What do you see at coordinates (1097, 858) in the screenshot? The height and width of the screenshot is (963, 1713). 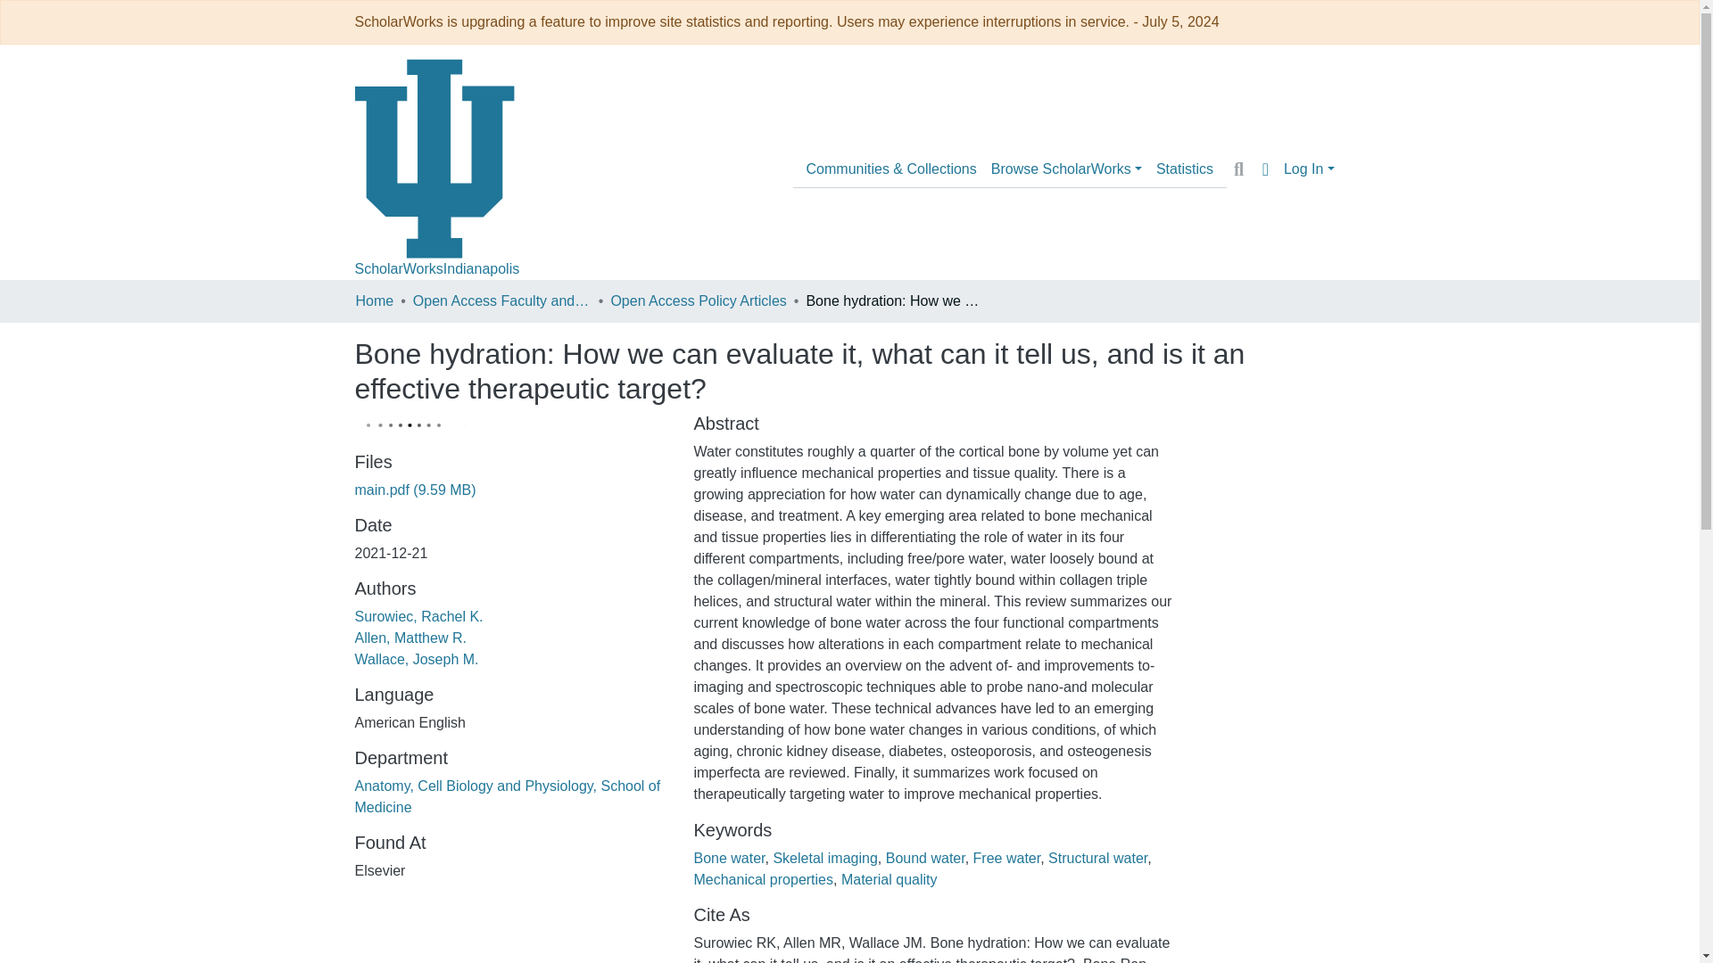 I see `Structural water` at bounding box center [1097, 858].